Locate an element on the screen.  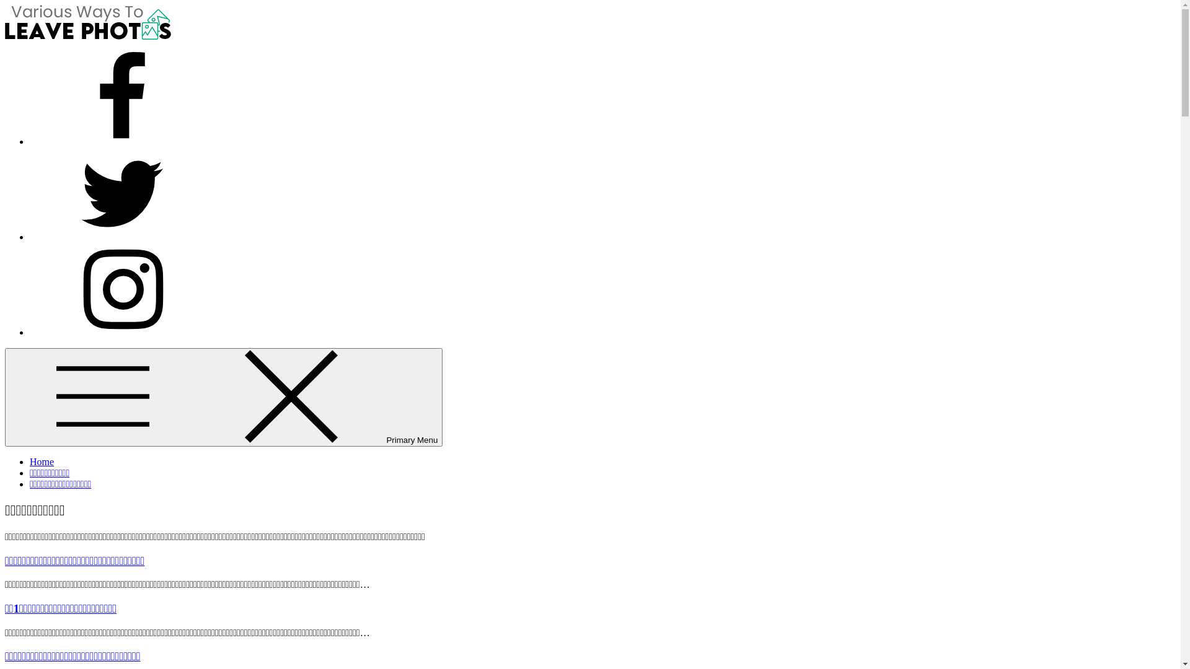
Twitter is located at coordinates (123, 237).